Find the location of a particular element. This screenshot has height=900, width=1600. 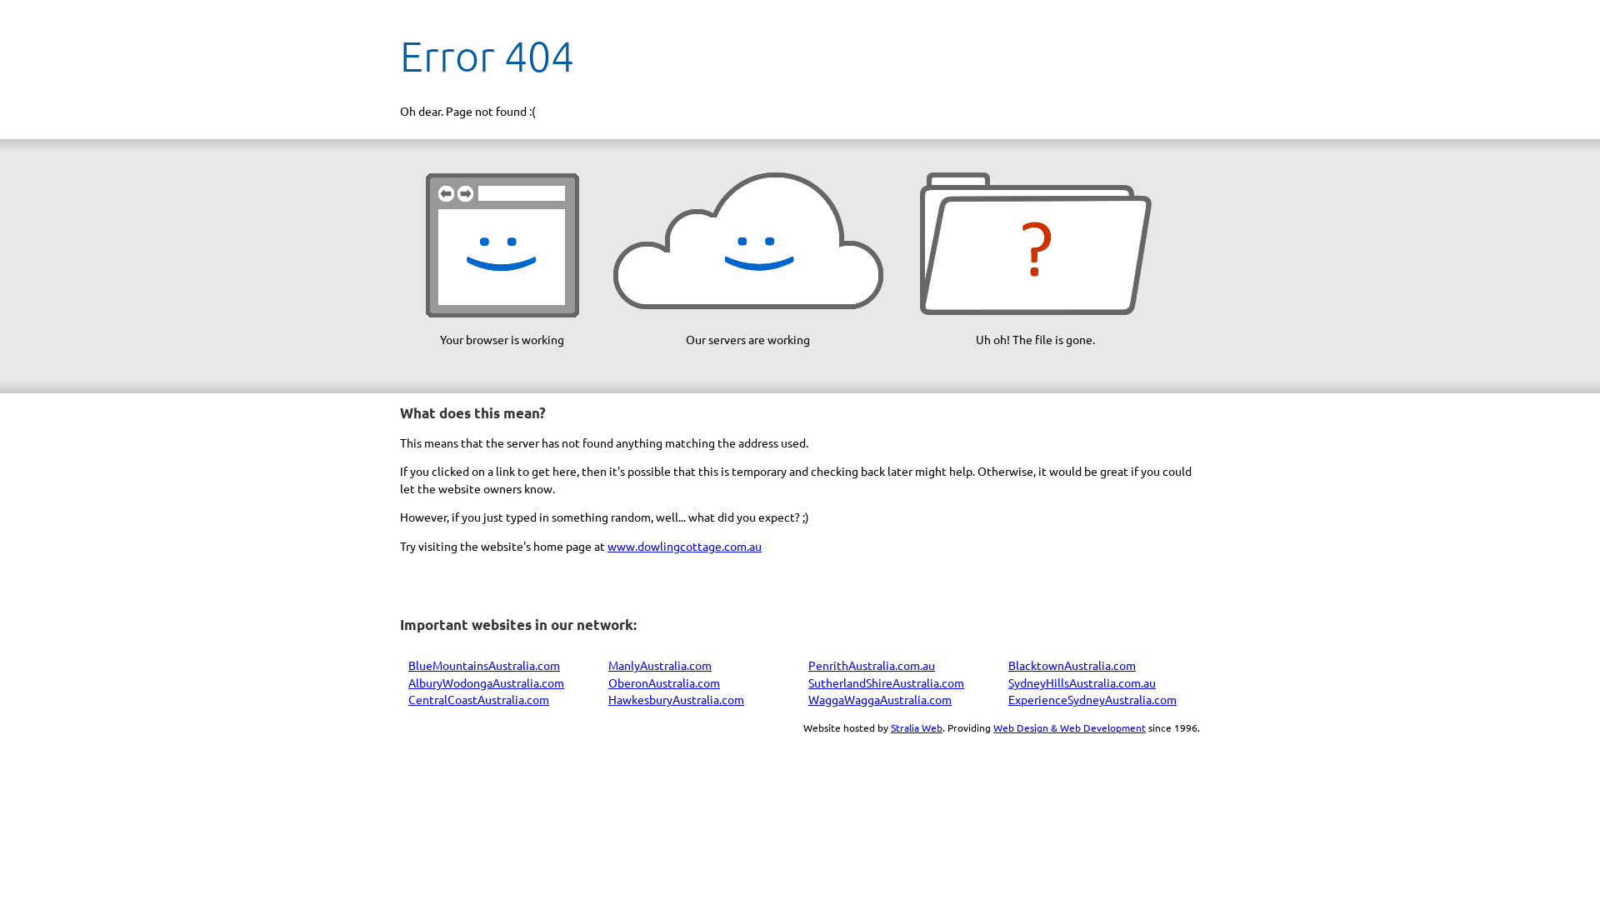

SydneyHillsAustralia.com.au is located at coordinates (1082, 682).